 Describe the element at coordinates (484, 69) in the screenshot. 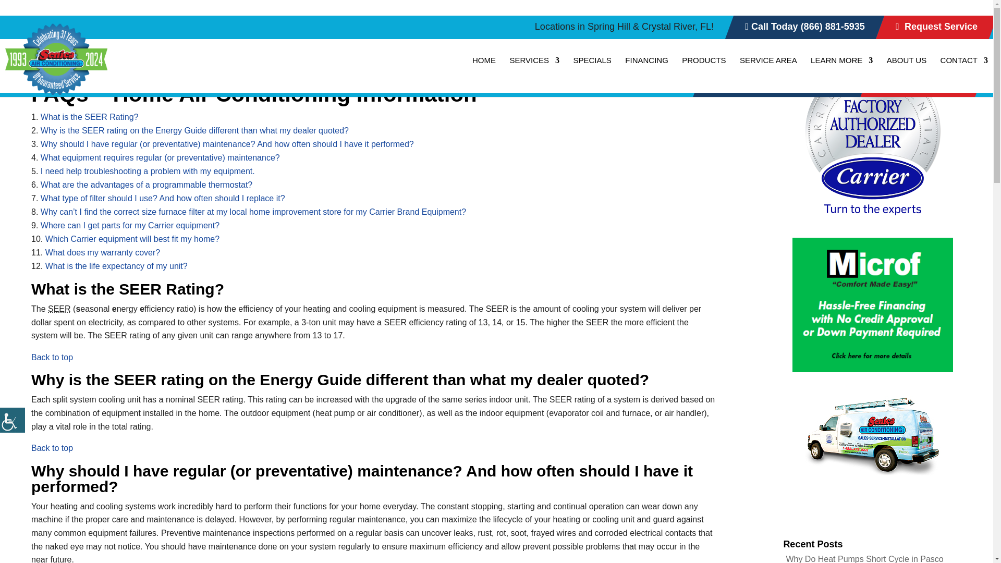

I see `HOME` at that location.